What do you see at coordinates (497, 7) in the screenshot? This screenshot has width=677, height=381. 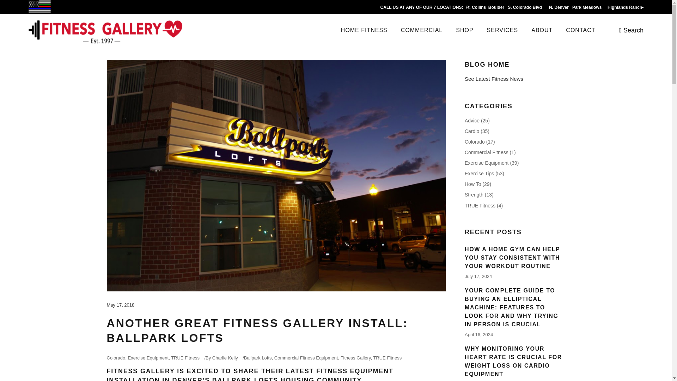 I see `Boulder` at bounding box center [497, 7].